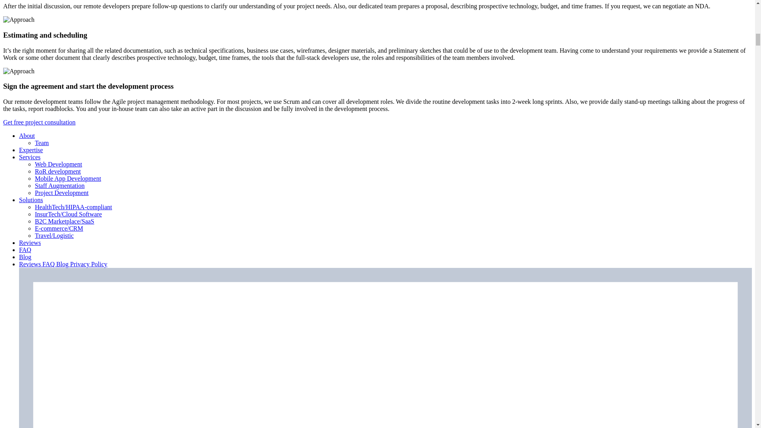 Image resolution: width=761 pixels, height=428 pixels. Describe the element at coordinates (25, 257) in the screenshot. I see `Blog` at that location.